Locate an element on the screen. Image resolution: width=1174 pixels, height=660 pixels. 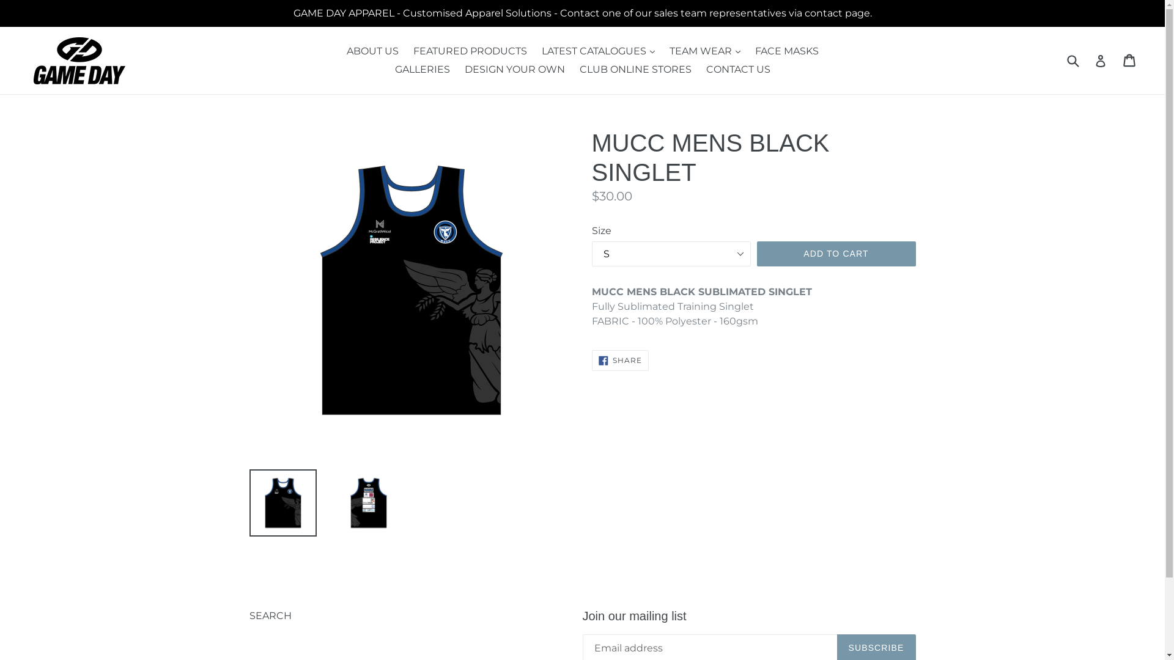
GALLERIES is located at coordinates (423, 70).